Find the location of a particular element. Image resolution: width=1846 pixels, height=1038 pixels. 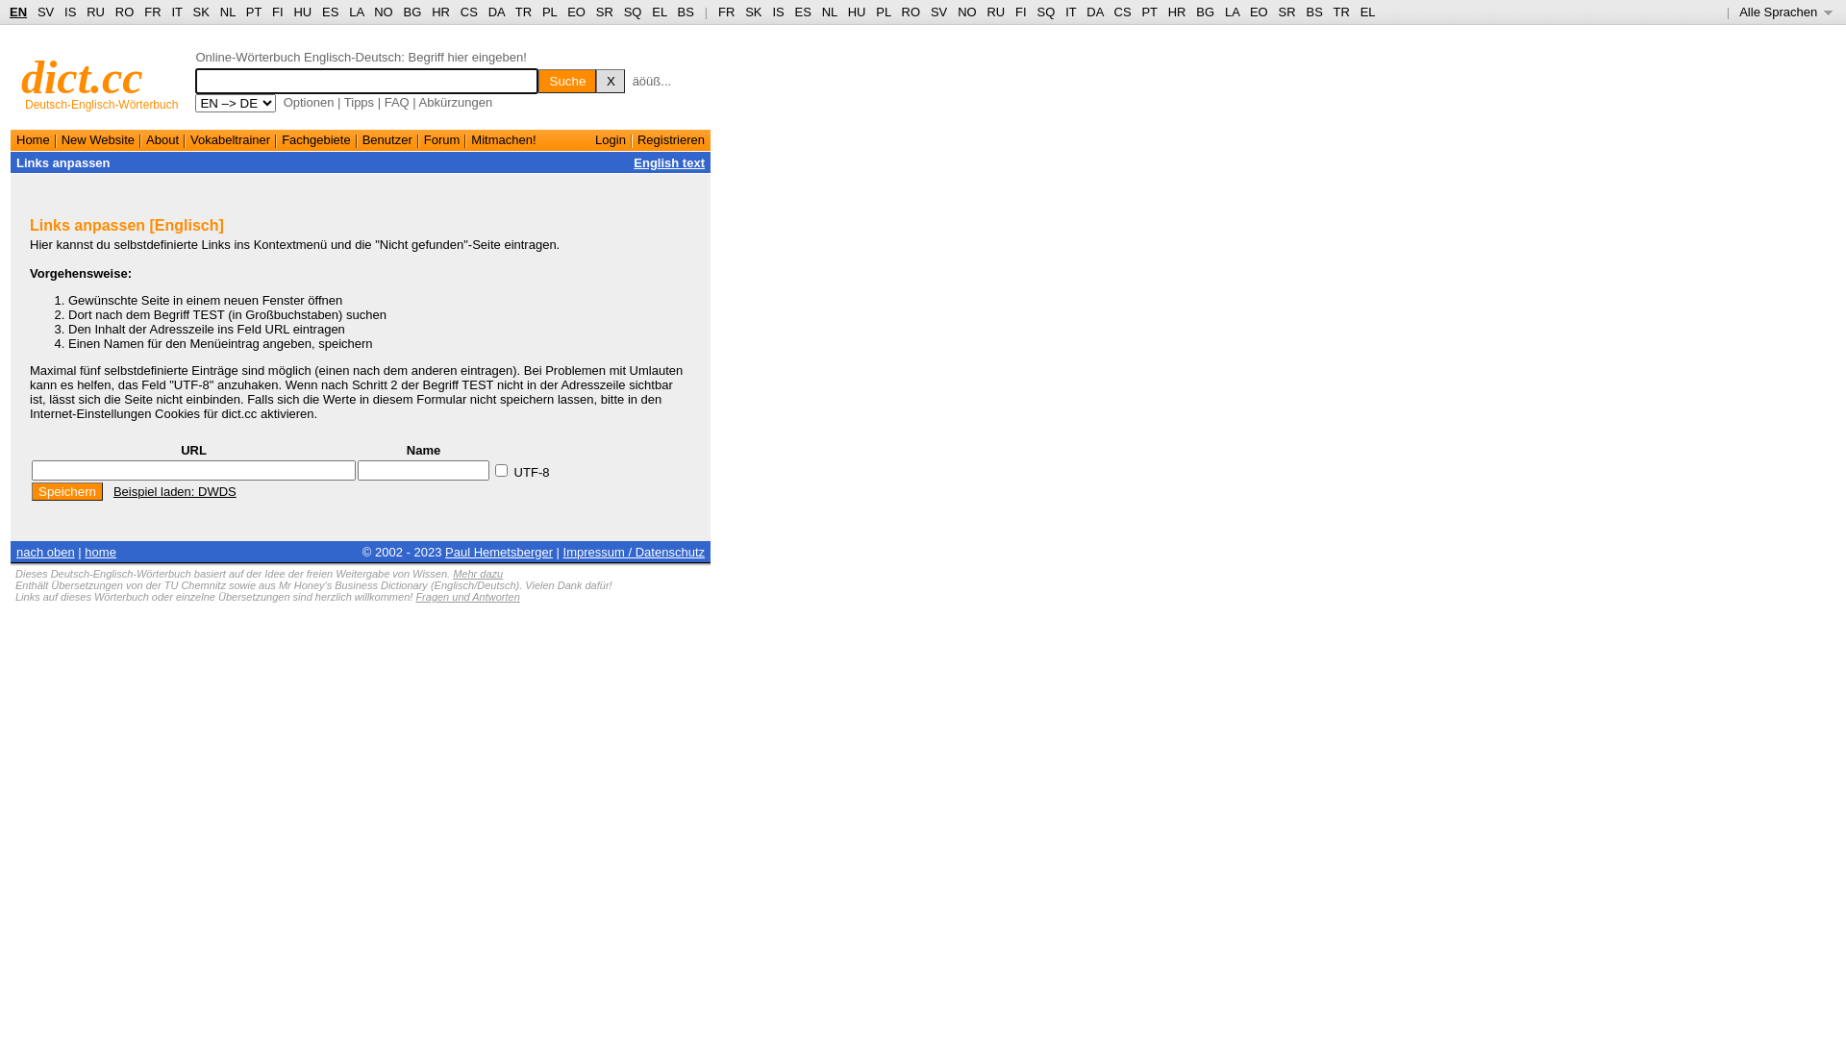

RO is located at coordinates (911, 12).